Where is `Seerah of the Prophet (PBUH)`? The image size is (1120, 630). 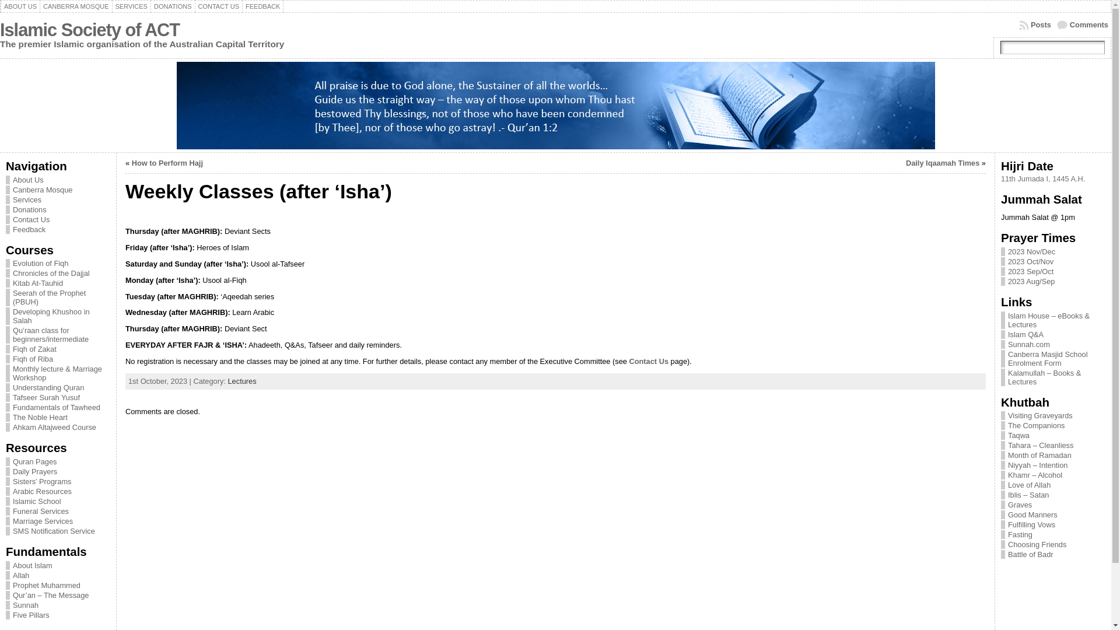
Seerah of the Prophet (PBUH) is located at coordinates (58, 297).